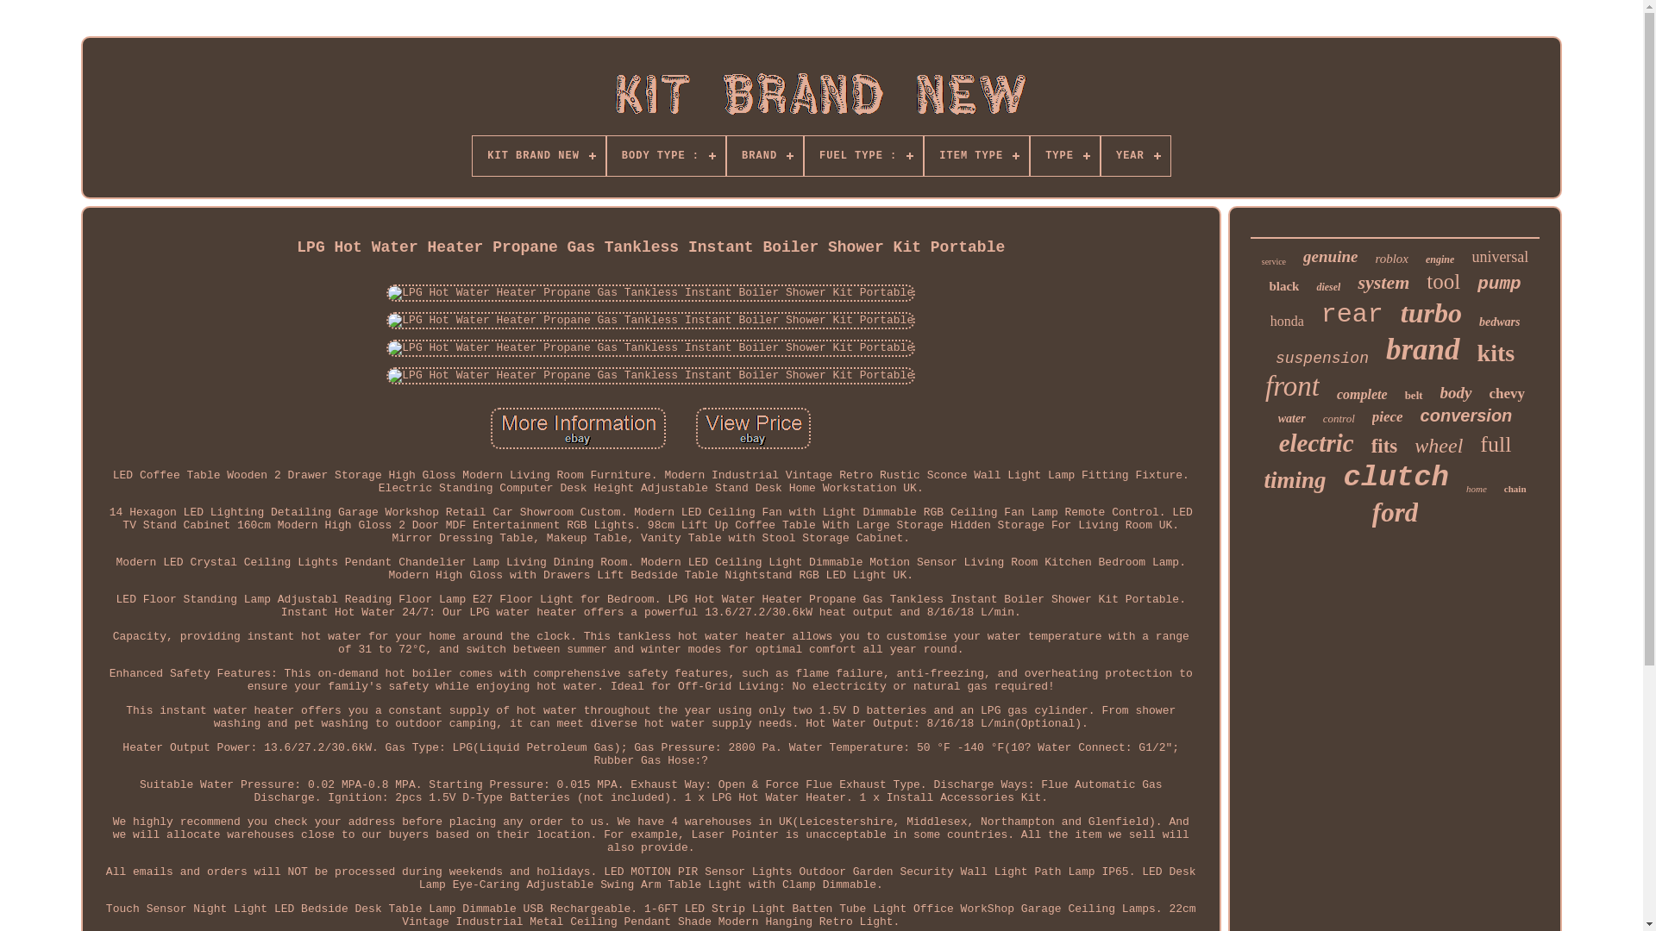  What do you see at coordinates (764, 155) in the screenshot?
I see `BRAND` at bounding box center [764, 155].